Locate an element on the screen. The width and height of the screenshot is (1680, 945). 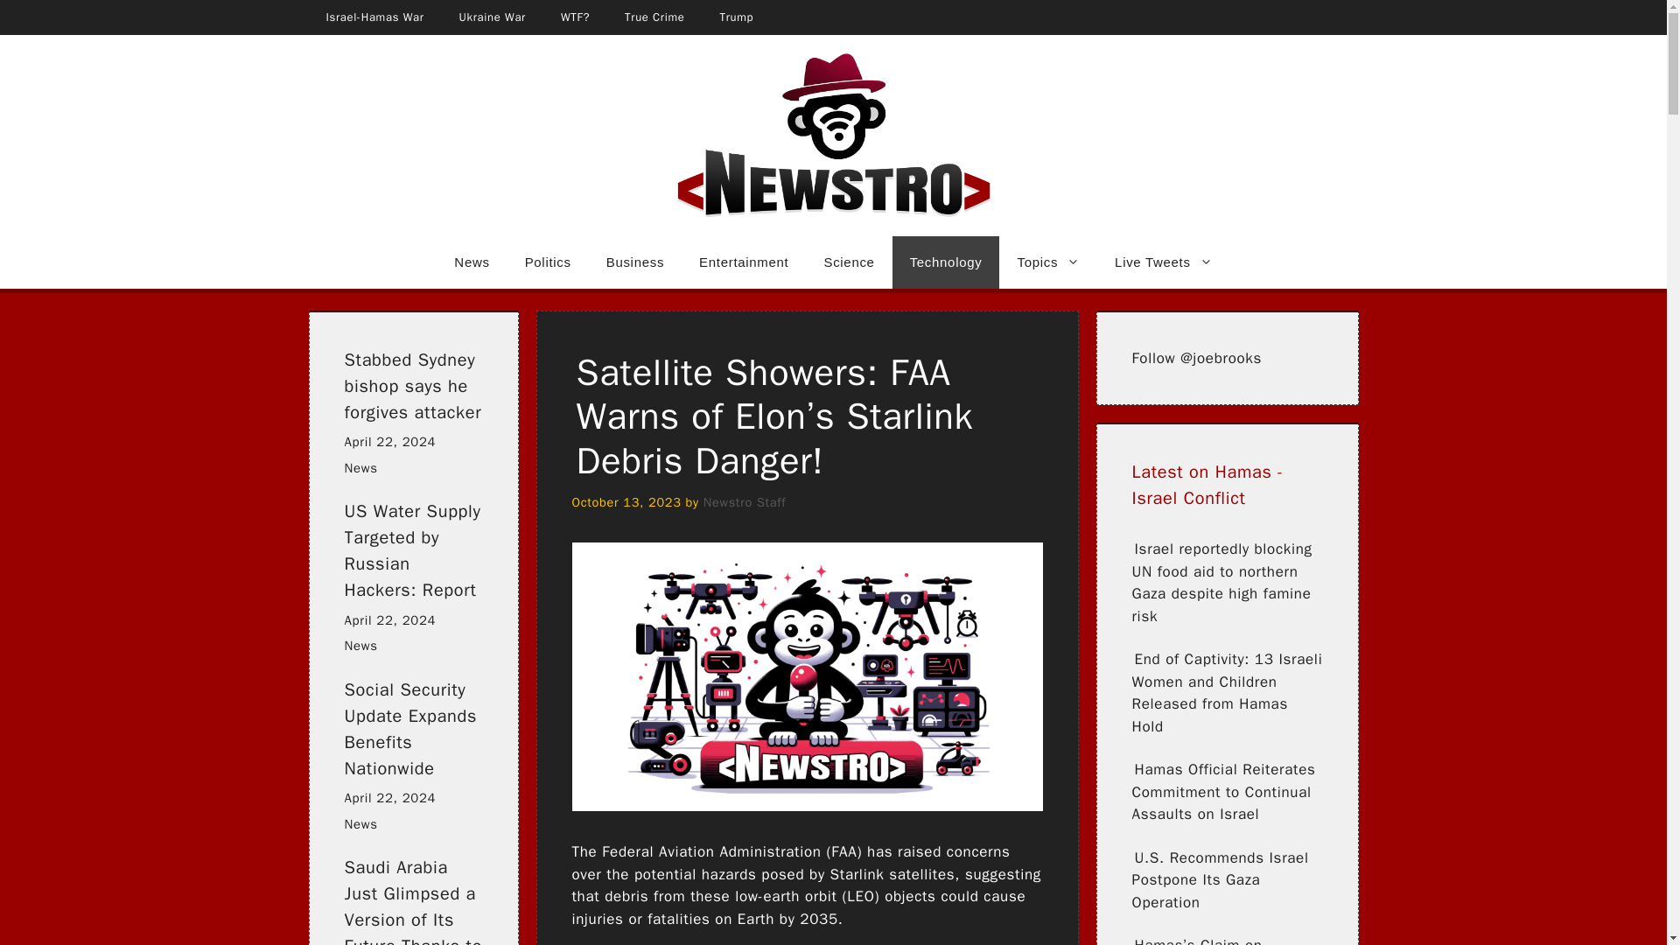
Entertainment is located at coordinates (744, 262).